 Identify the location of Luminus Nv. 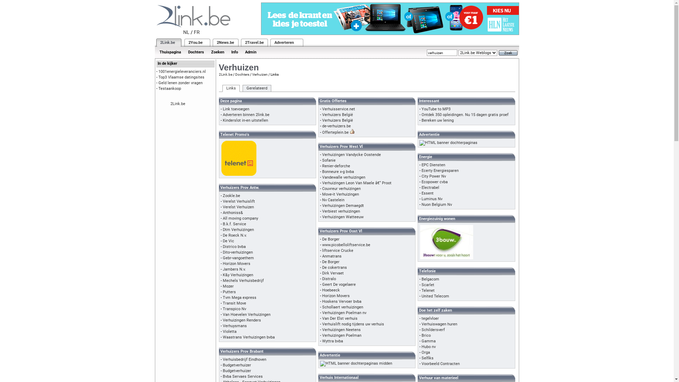
(432, 199).